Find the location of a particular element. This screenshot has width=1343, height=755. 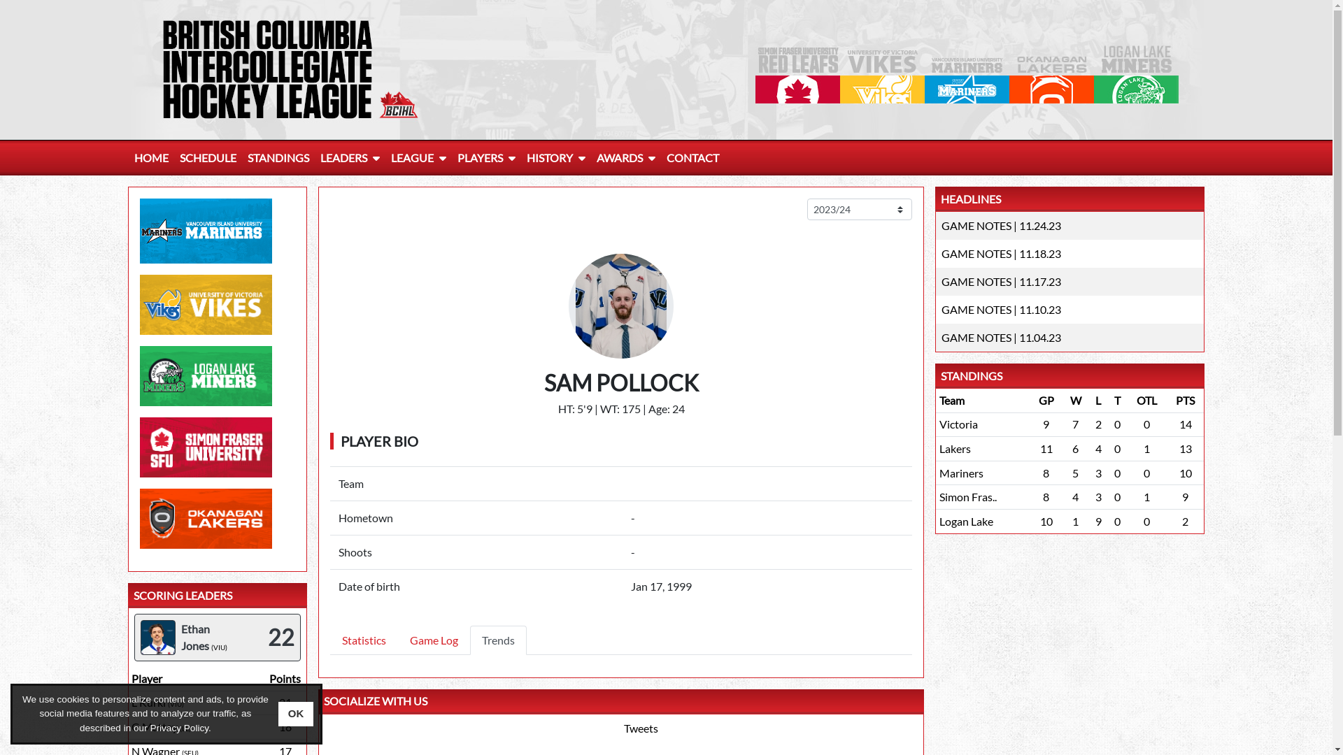

Trends is located at coordinates (498, 640).